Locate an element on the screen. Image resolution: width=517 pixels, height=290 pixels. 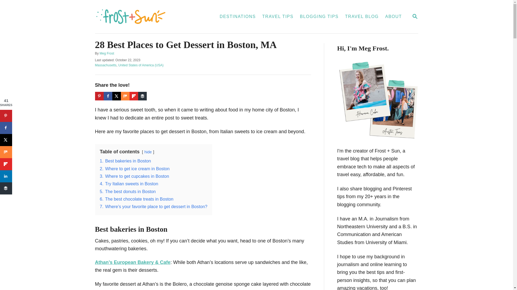
Share on Facebook is located at coordinates (415, 16).